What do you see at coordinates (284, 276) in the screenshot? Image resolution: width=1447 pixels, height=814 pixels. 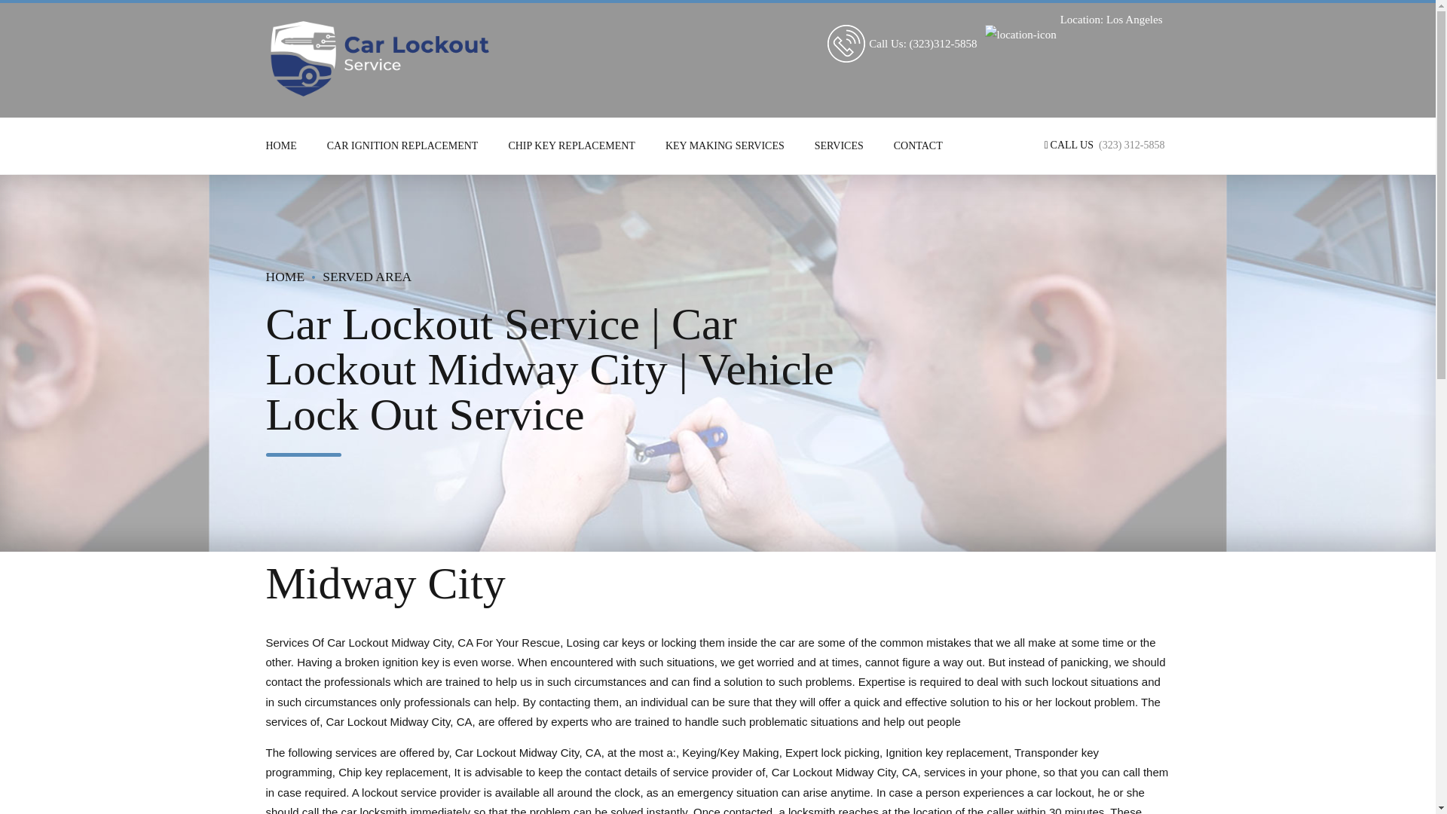 I see `HOME` at bounding box center [284, 276].